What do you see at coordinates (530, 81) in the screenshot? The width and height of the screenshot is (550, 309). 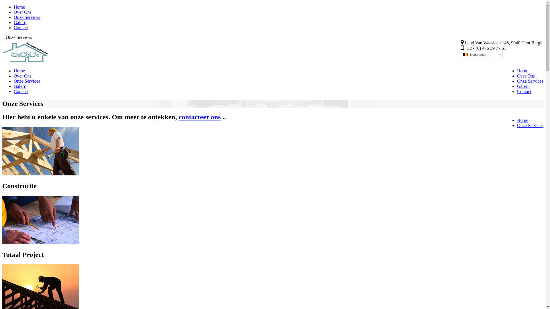 I see `Onze Services` at bounding box center [530, 81].